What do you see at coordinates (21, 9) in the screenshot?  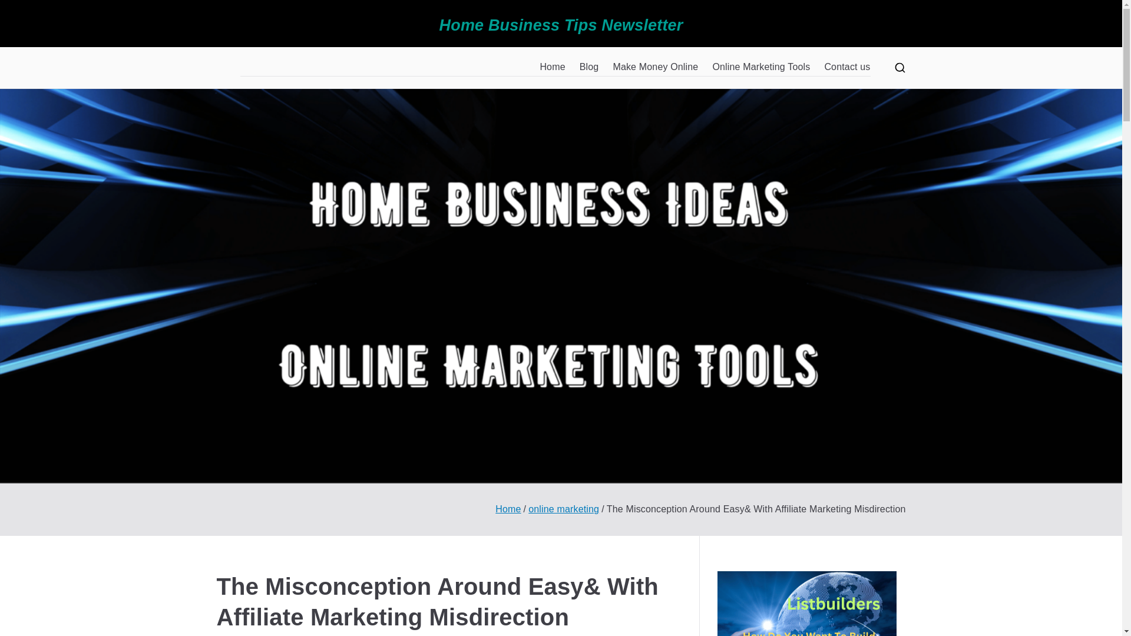 I see `Search` at bounding box center [21, 9].